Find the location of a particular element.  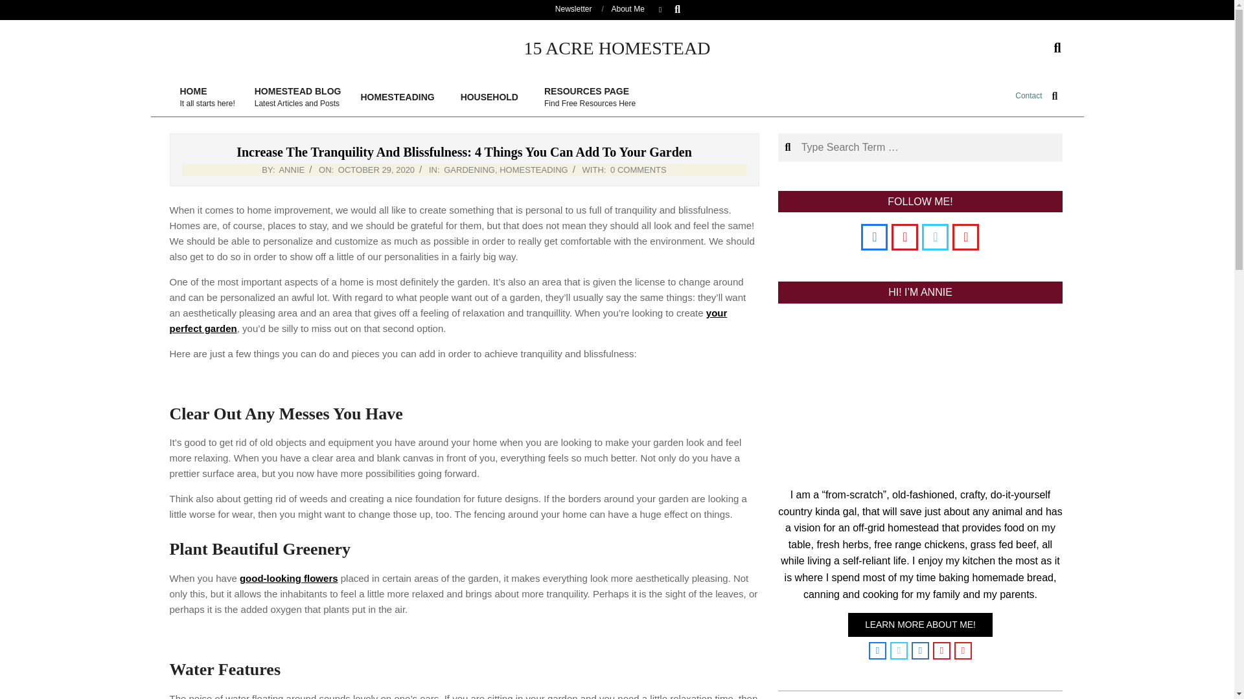

GARDENING is located at coordinates (628, 8).